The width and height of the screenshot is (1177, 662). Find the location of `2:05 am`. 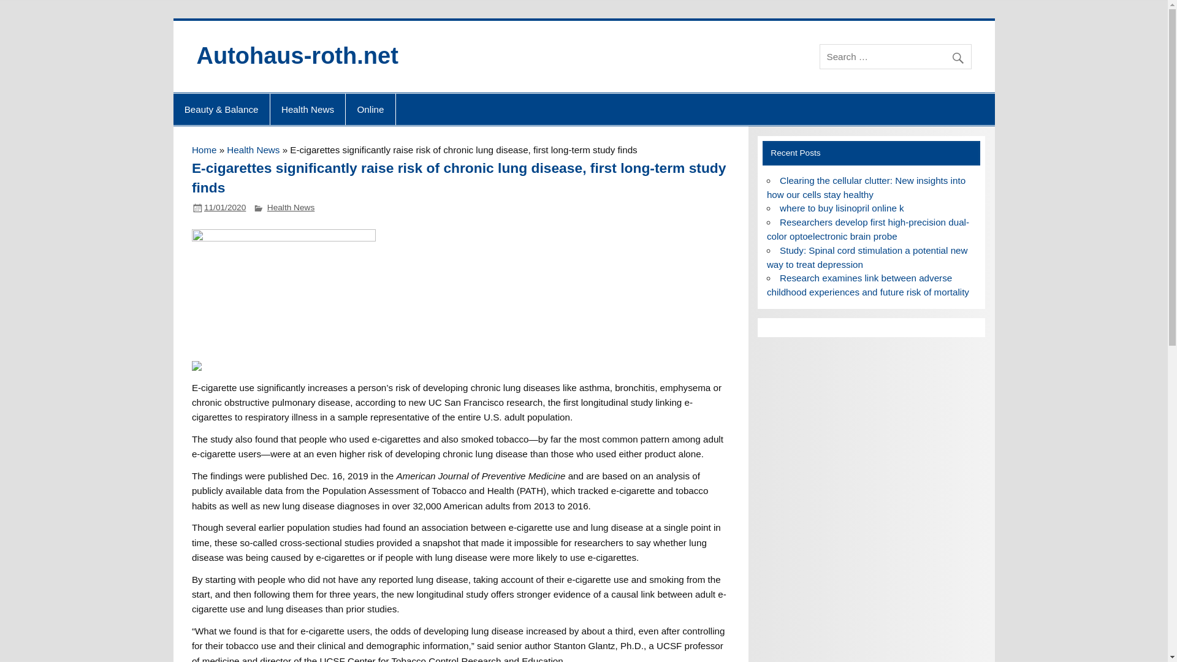

2:05 am is located at coordinates (224, 207).